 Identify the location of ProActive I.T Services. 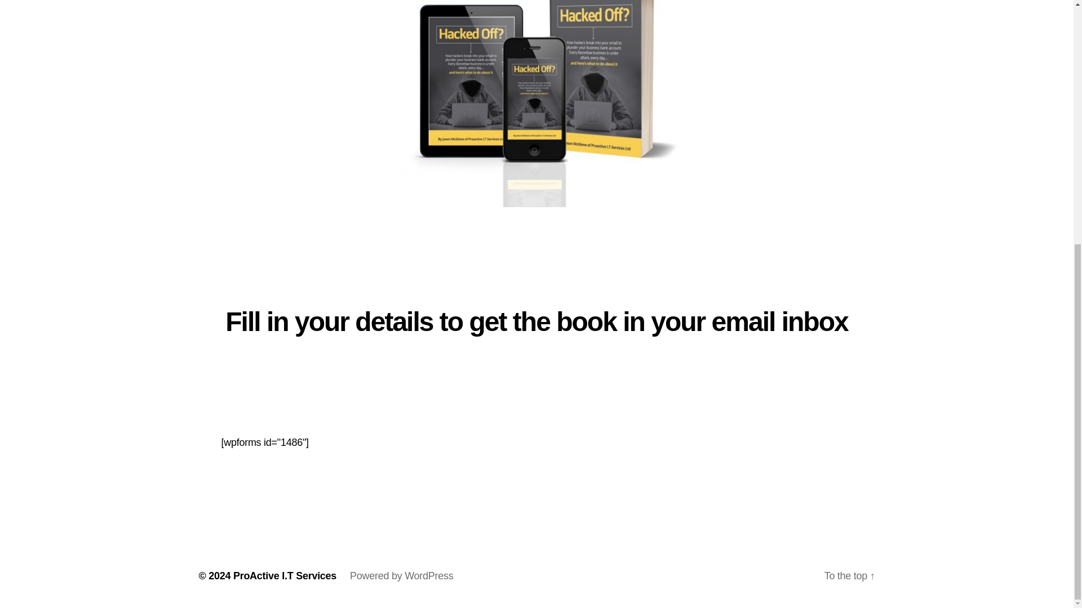
(285, 575).